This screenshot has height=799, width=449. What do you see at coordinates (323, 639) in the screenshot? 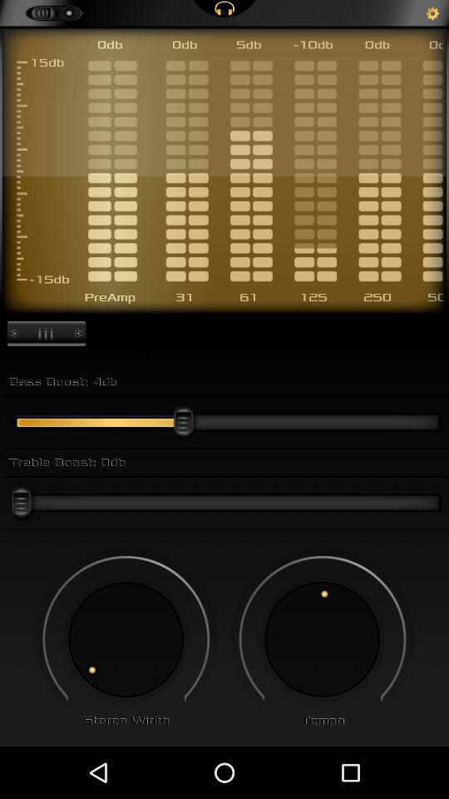
I see `switch the speeker` at bounding box center [323, 639].